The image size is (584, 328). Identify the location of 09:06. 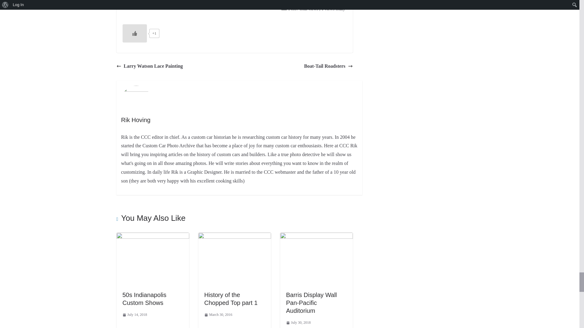
(134, 315).